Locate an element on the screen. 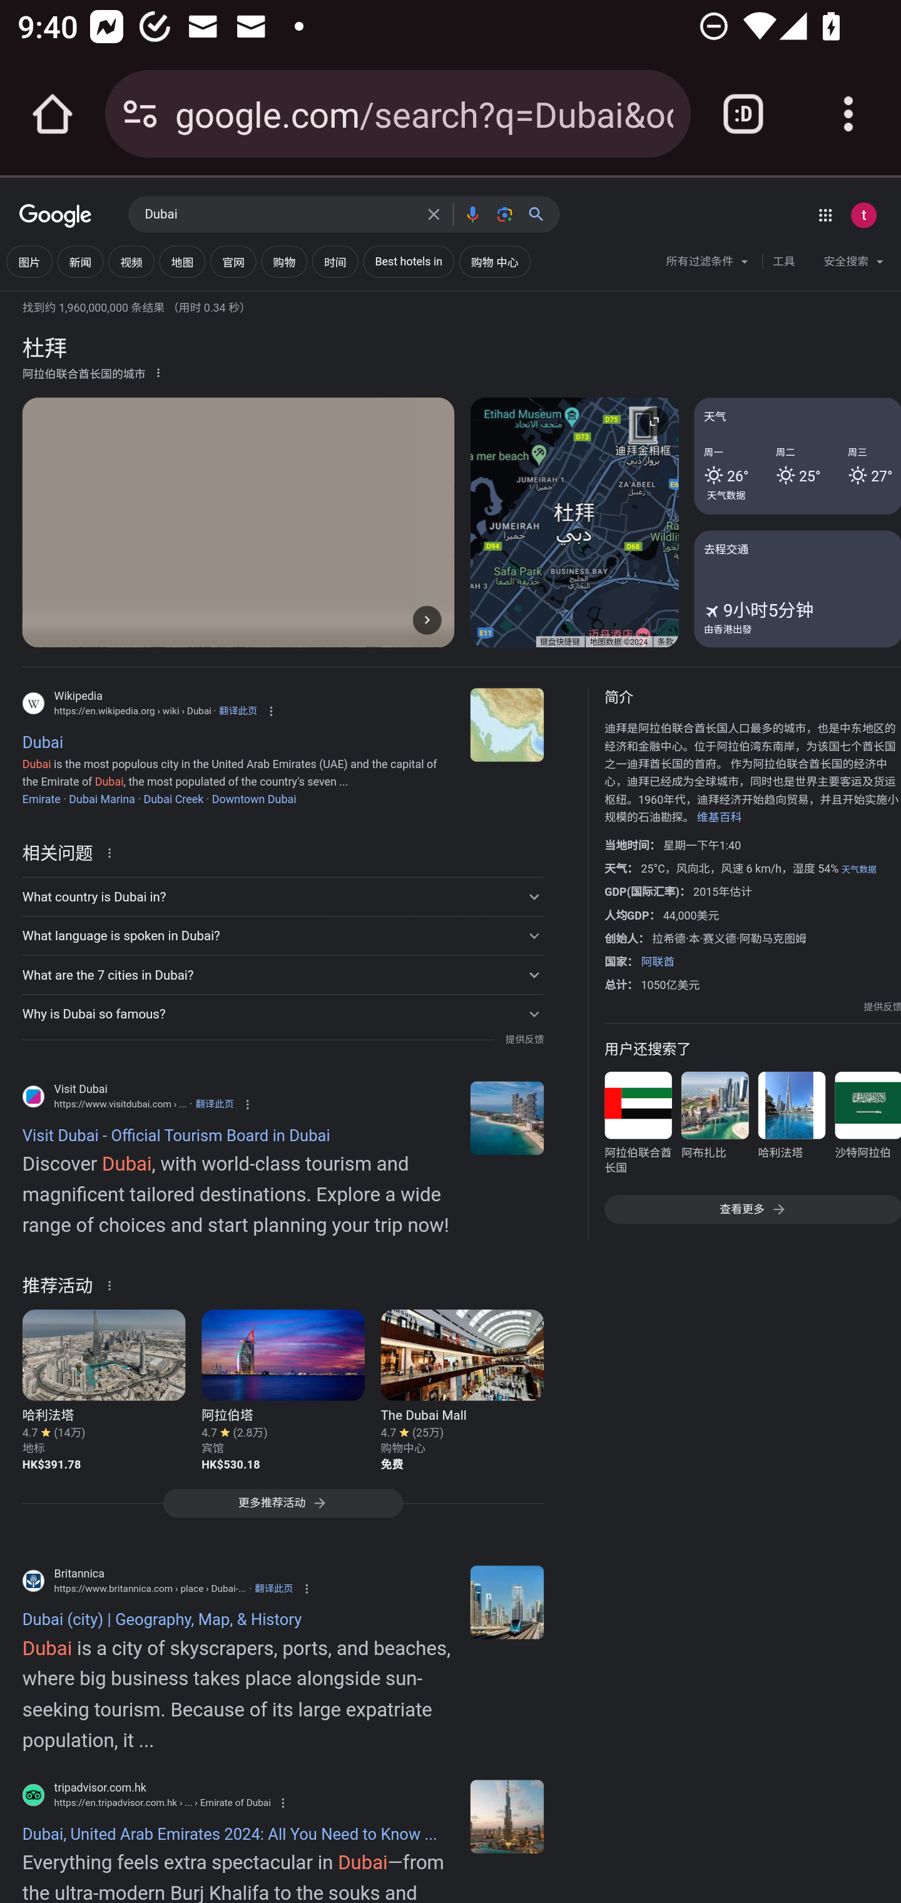  添加“Best hotels in” Best hotels in is located at coordinates (409, 262).